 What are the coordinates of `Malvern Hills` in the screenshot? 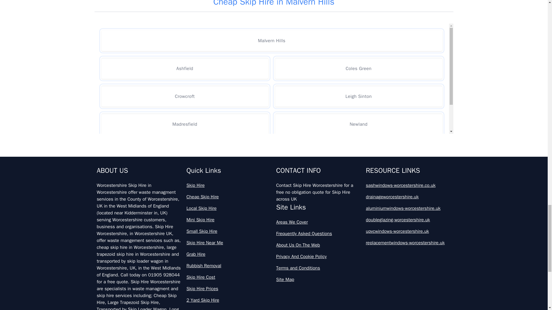 It's located at (271, 41).